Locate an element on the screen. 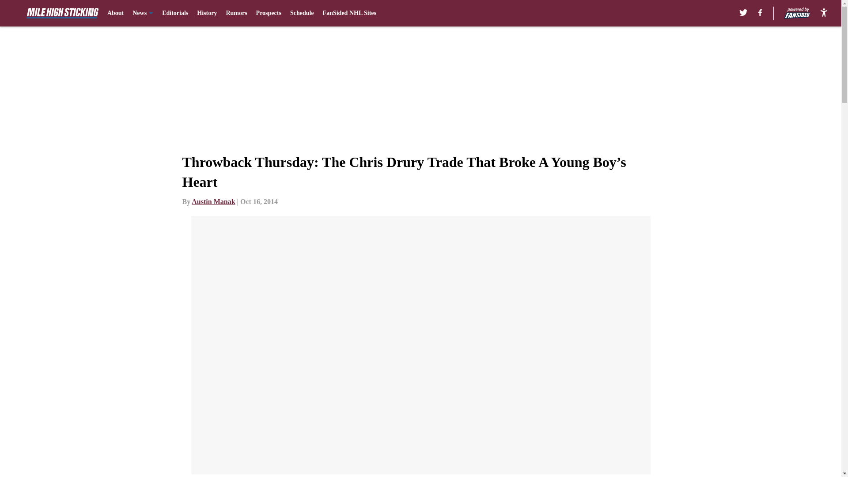  Schedule is located at coordinates (302, 13).